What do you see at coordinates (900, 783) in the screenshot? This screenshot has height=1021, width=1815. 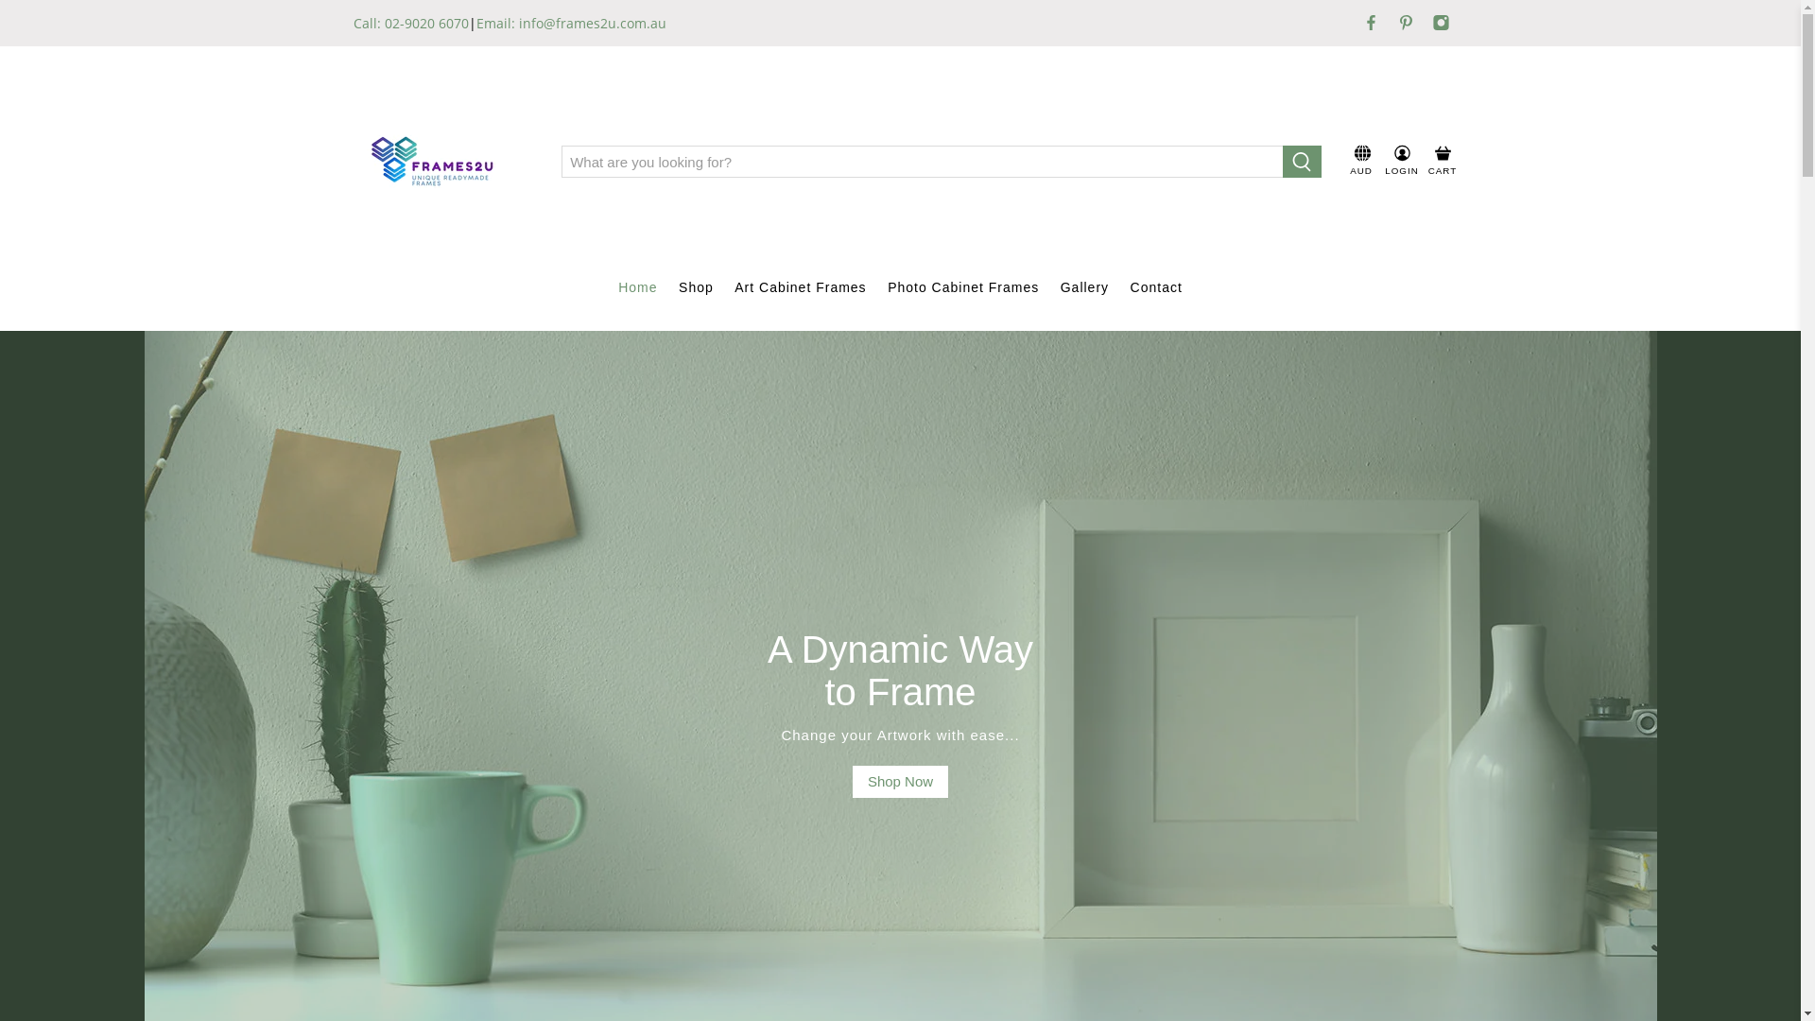 I see `Shop Now` at bounding box center [900, 783].